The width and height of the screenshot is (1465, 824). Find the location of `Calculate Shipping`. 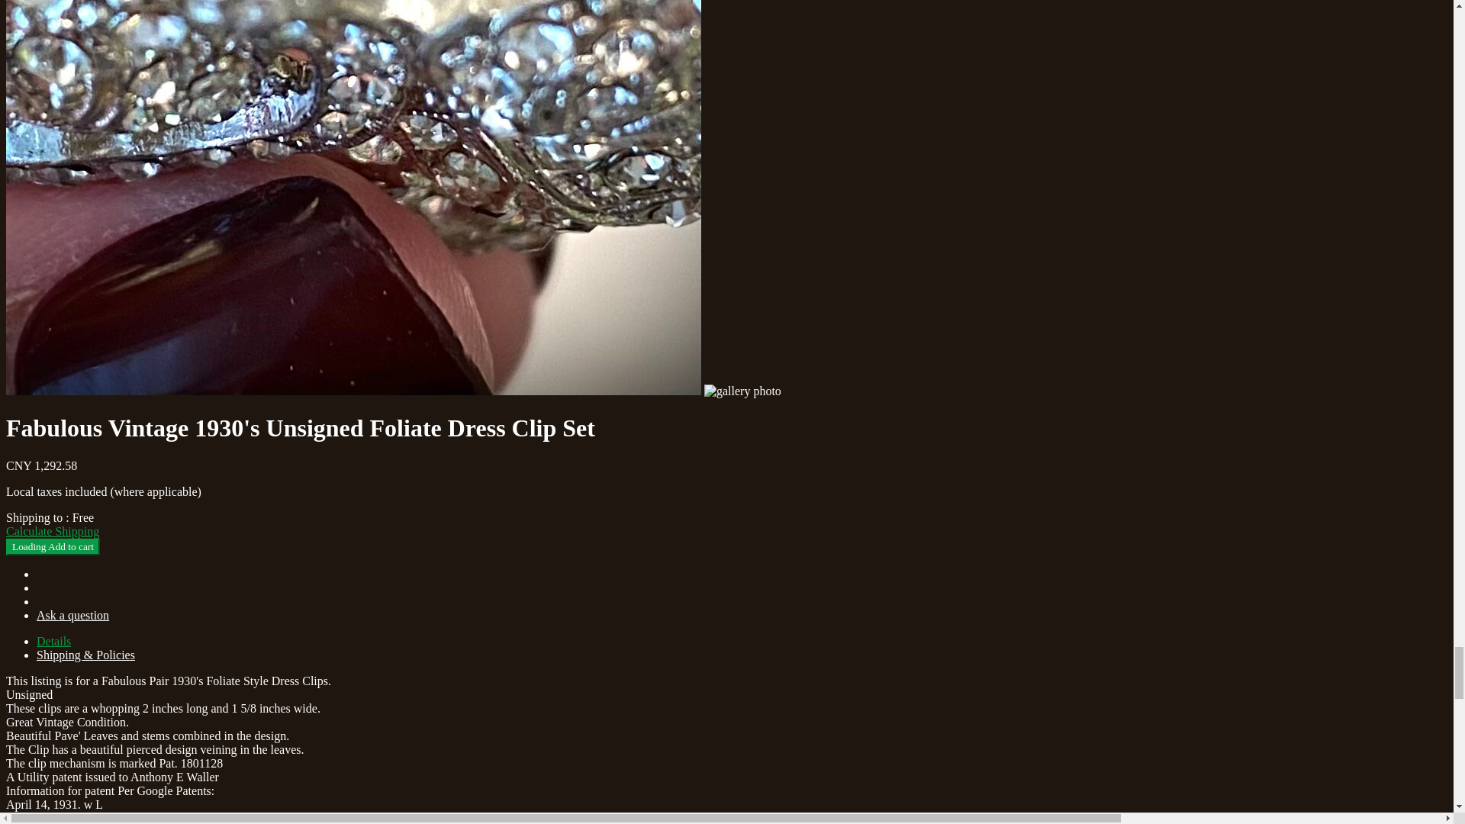

Calculate Shipping is located at coordinates (52, 531).